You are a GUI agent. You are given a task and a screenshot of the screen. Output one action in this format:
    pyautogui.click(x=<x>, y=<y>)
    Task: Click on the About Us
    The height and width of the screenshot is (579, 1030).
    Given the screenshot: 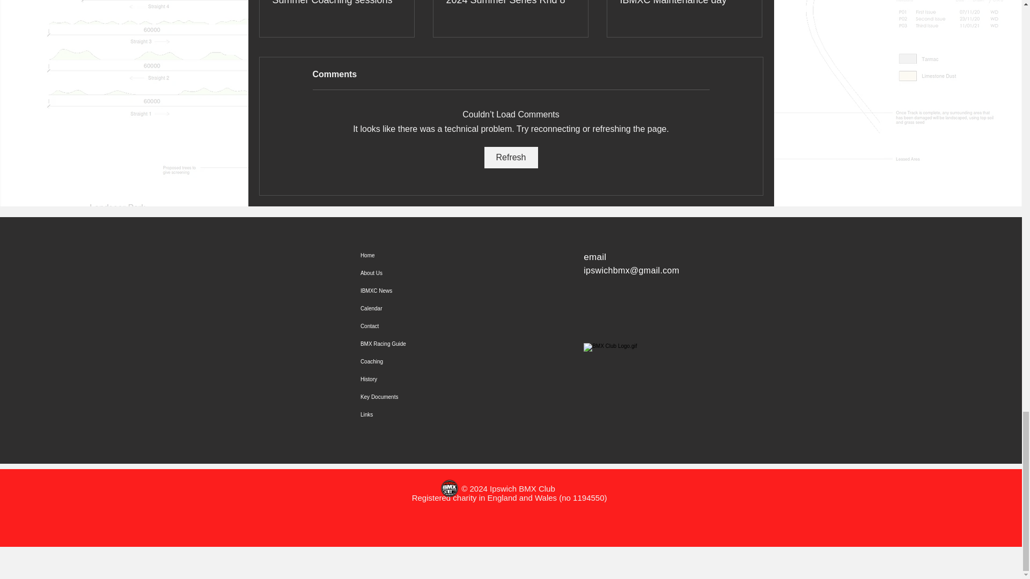 What is the action you would take?
    pyautogui.click(x=406, y=272)
    